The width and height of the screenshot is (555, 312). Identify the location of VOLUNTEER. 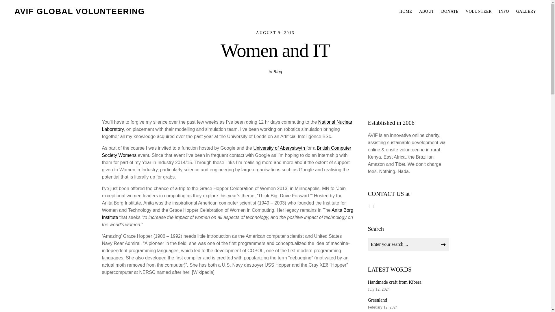
(479, 12).